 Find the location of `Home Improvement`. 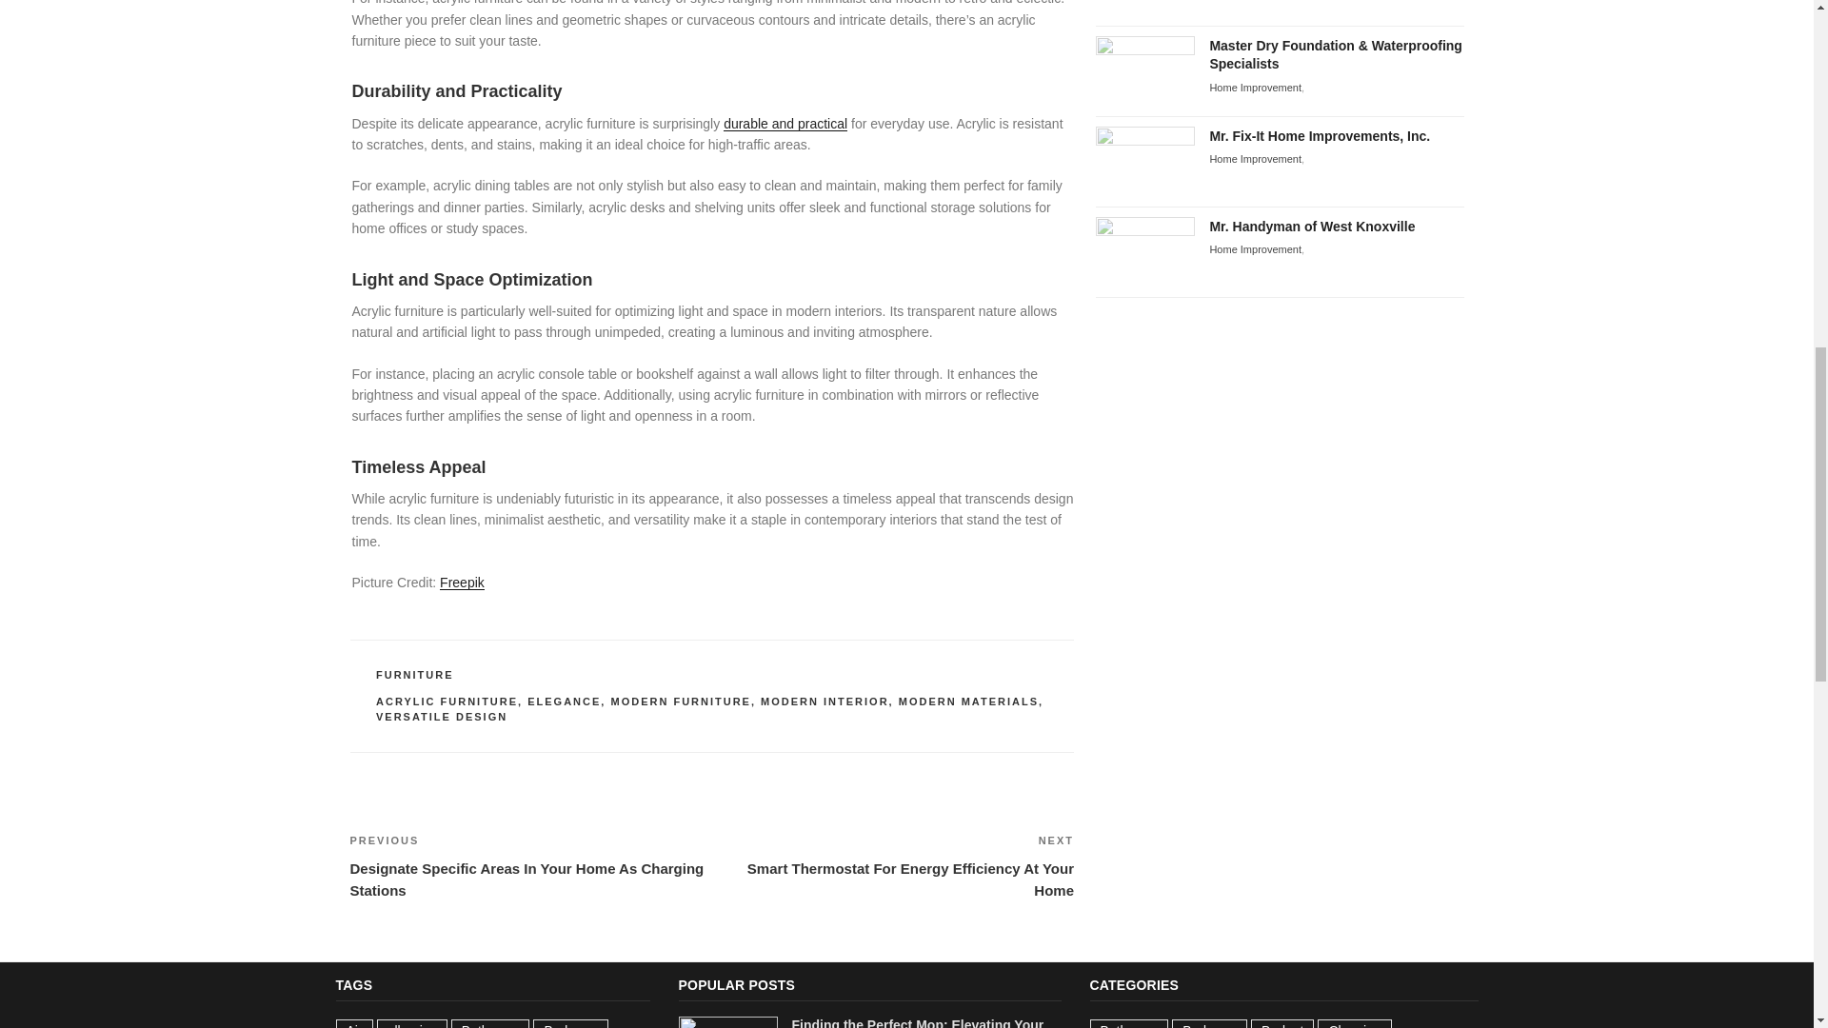

Home Improvement is located at coordinates (1255, 85).